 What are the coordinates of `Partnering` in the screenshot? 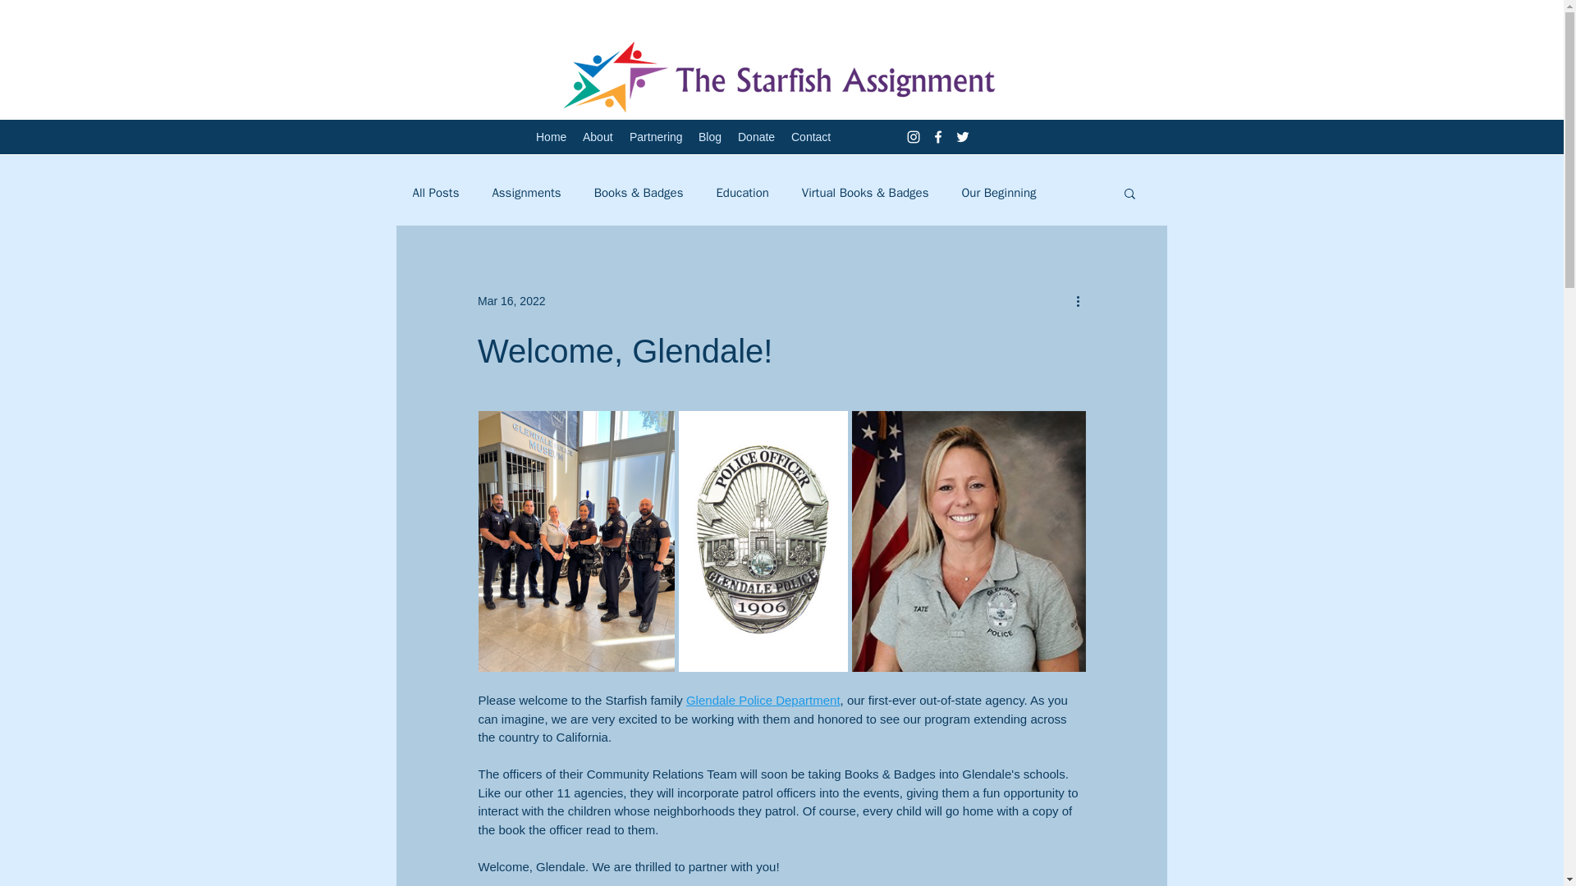 It's located at (655, 137).